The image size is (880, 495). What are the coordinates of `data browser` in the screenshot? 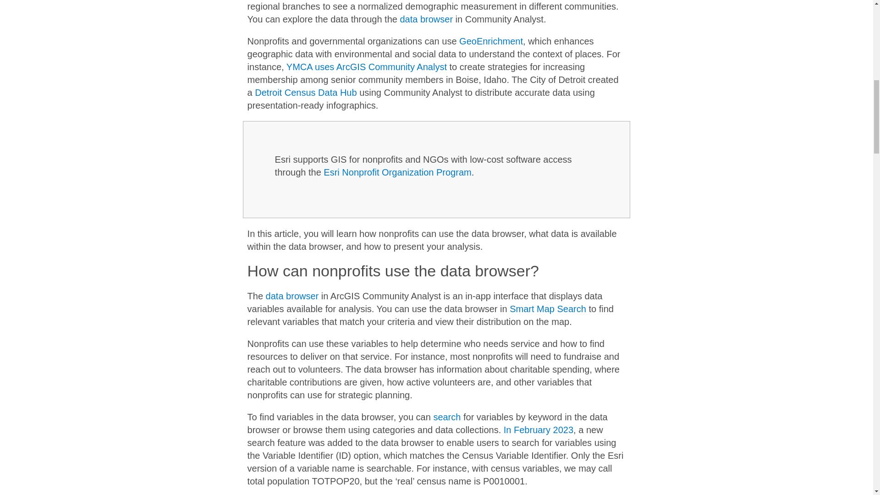 It's located at (426, 19).